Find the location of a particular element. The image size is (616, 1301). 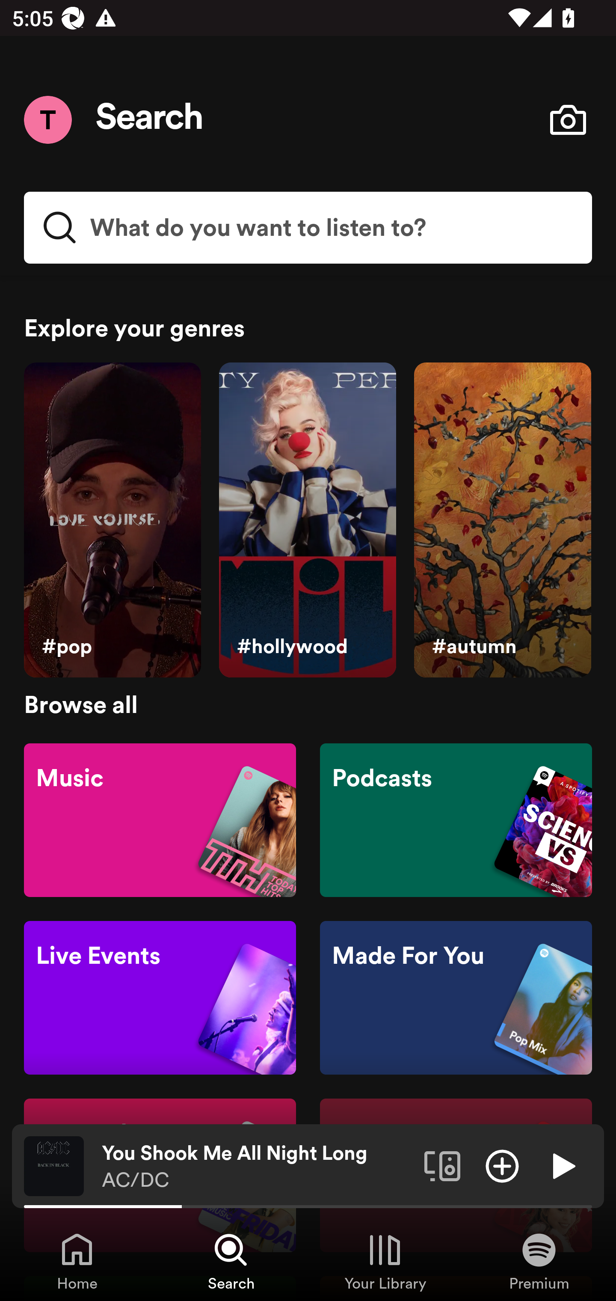

Podcasts is located at coordinates (456, 819).